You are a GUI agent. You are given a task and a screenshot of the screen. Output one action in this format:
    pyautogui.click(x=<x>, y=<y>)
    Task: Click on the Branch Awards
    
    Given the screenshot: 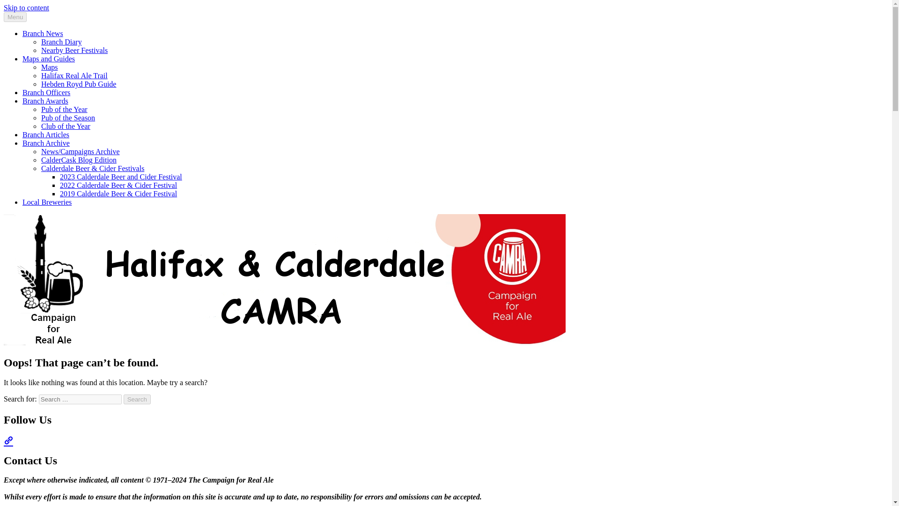 What is the action you would take?
    pyautogui.click(x=45, y=101)
    